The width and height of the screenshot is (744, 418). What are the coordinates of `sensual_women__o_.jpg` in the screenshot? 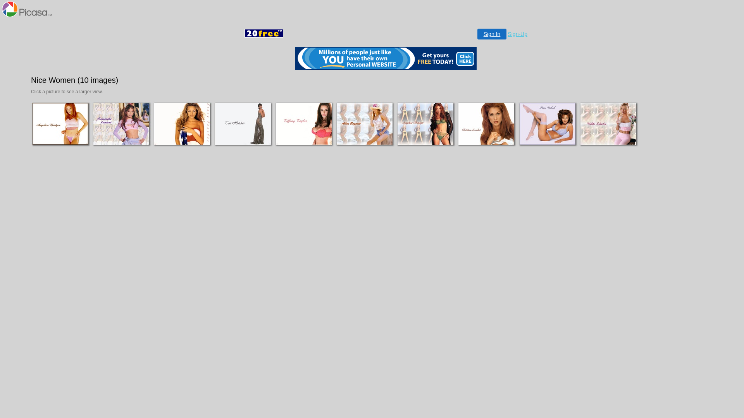 It's located at (183, 124).